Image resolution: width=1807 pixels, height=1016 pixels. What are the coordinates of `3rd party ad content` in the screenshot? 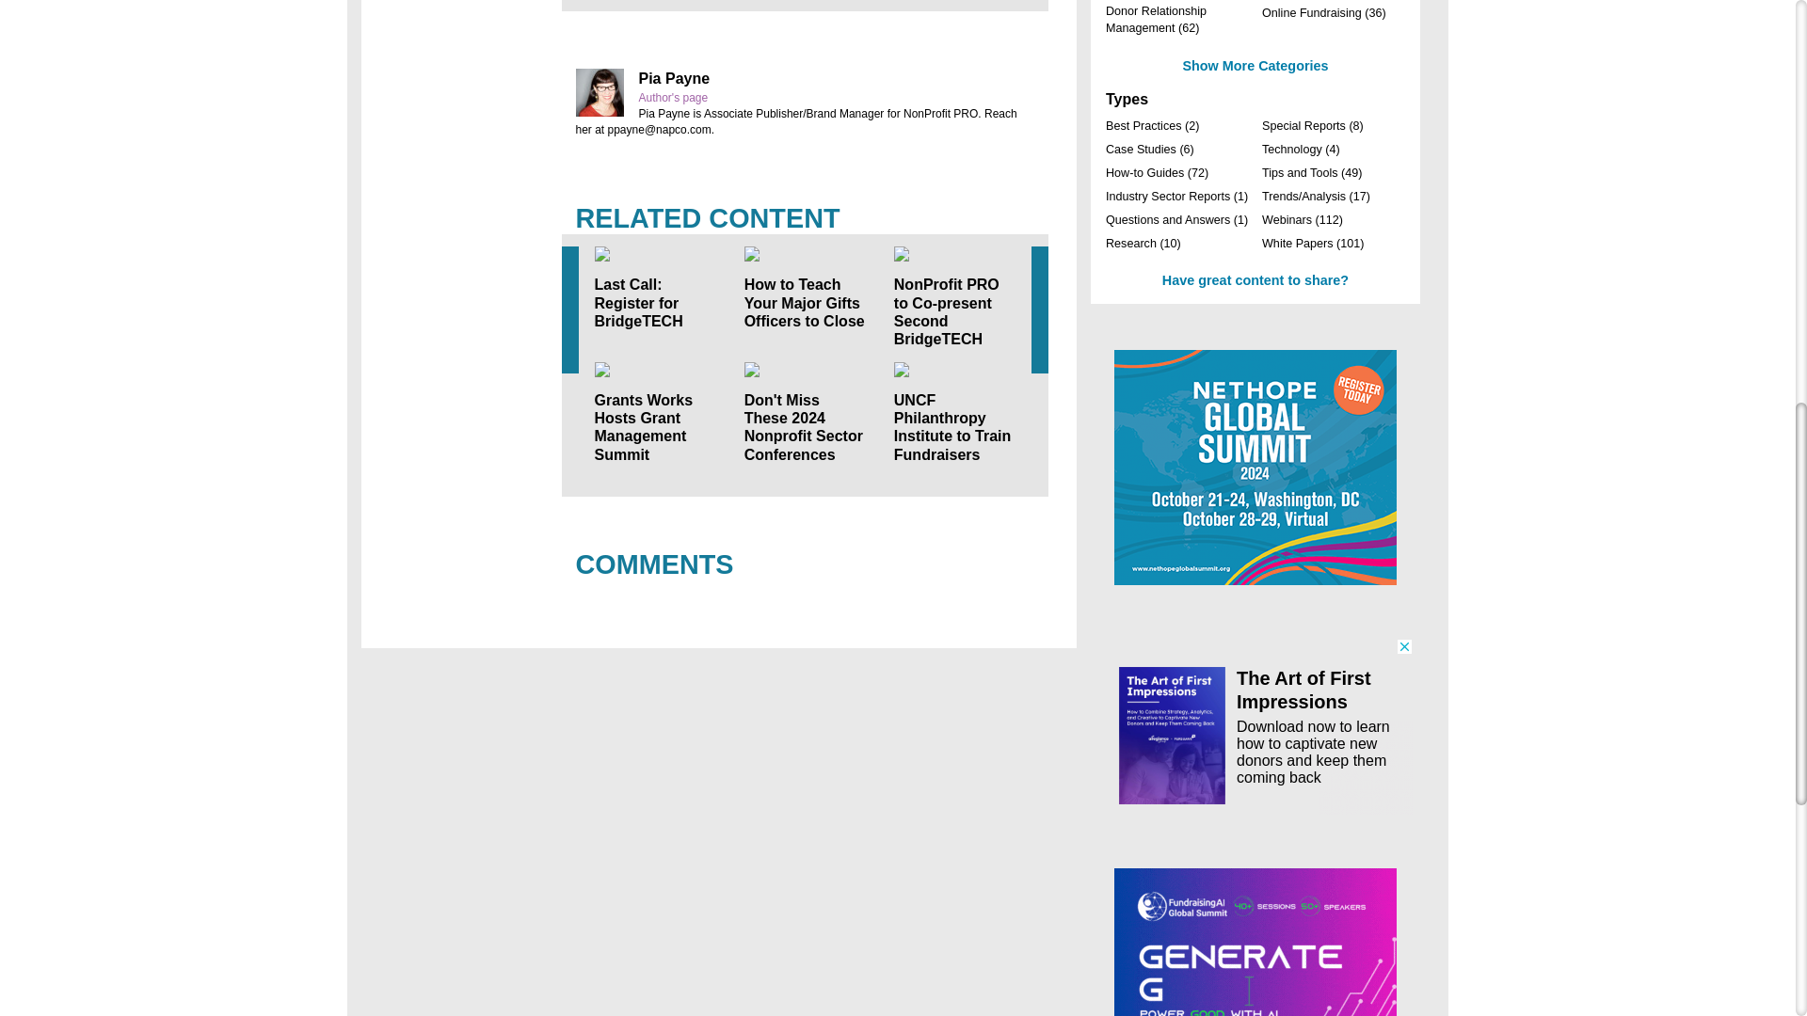 It's located at (1255, 467).